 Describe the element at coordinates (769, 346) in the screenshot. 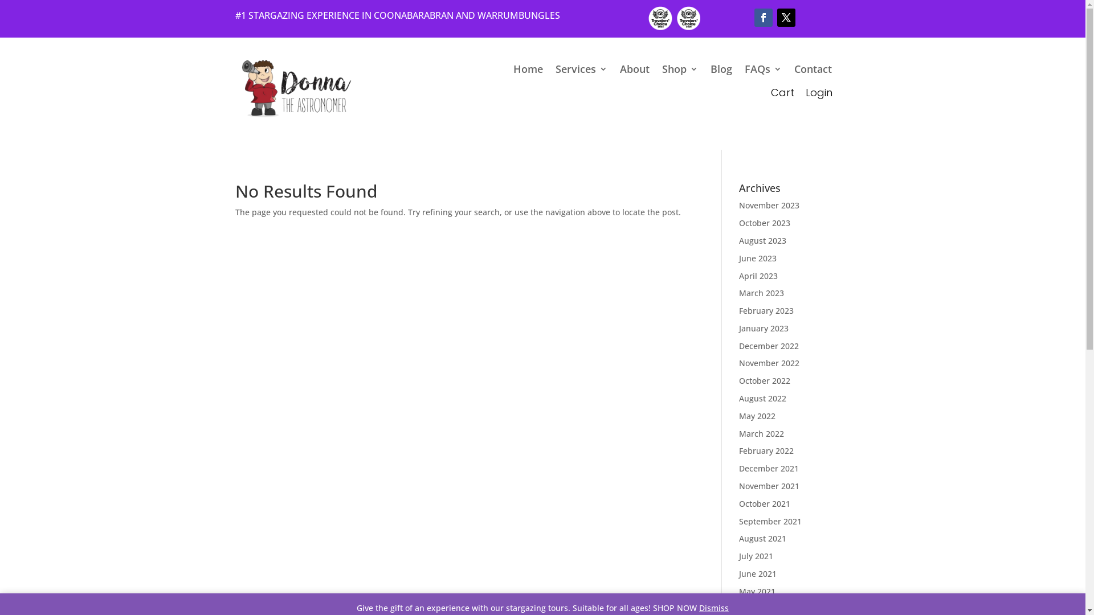

I see `December 2022` at that location.